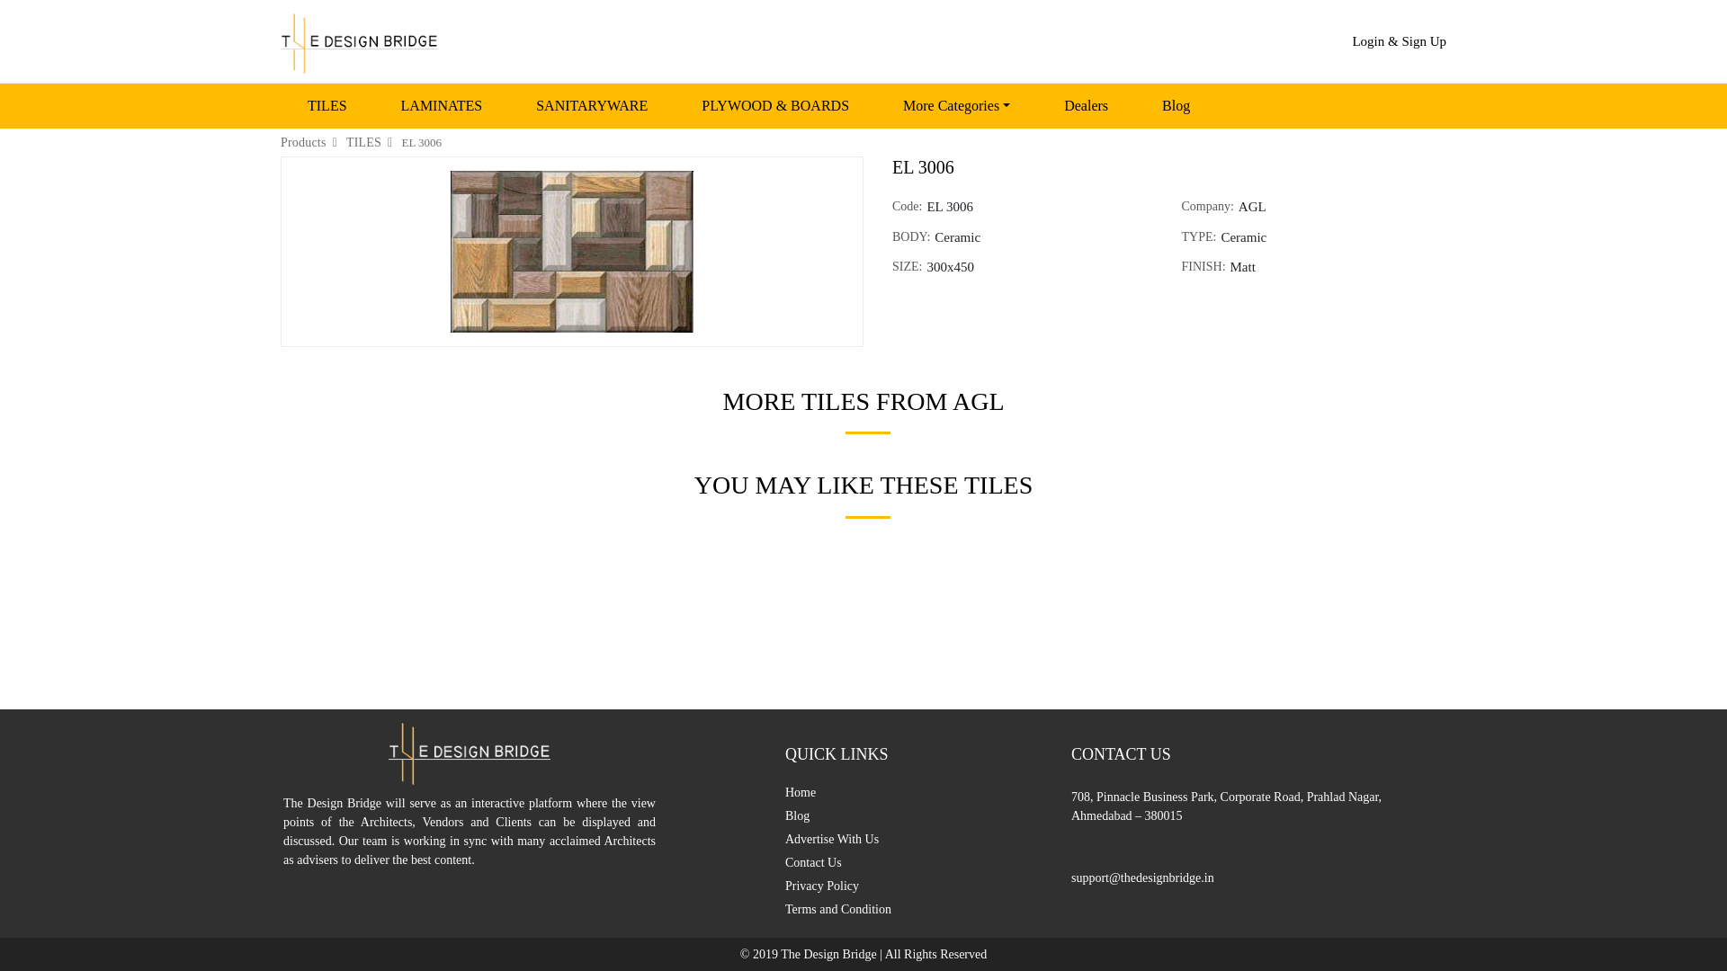  What do you see at coordinates (302, 142) in the screenshot?
I see `Products` at bounding box center [302, 142].